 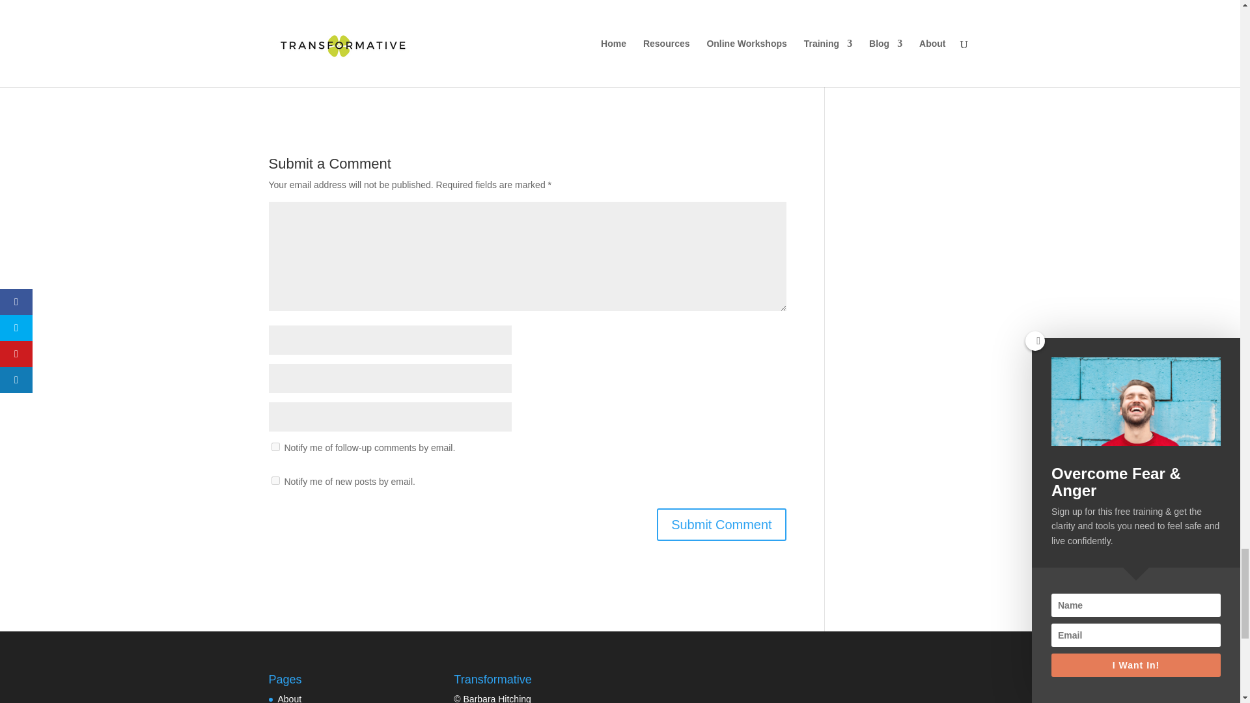 I want to click on subscribe, so click(x=275, y=480).